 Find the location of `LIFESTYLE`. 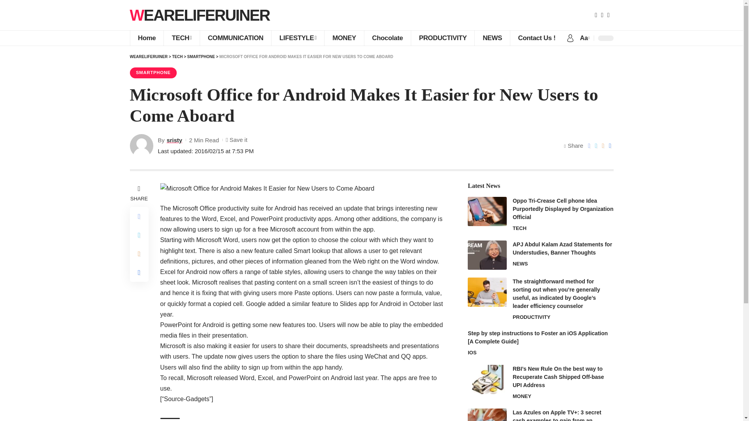

LIFESTYLE is located at coordinates (298, 38).